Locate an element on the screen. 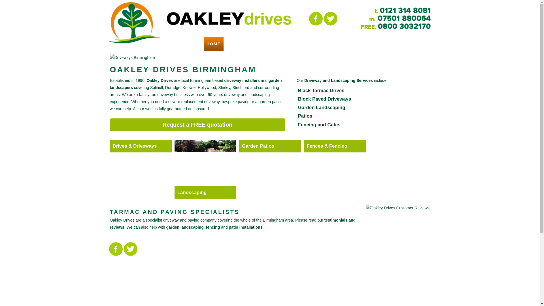 The width and height of the screenshot is (544, 306). testimonials and reviews is located at coordinates (233, 224).